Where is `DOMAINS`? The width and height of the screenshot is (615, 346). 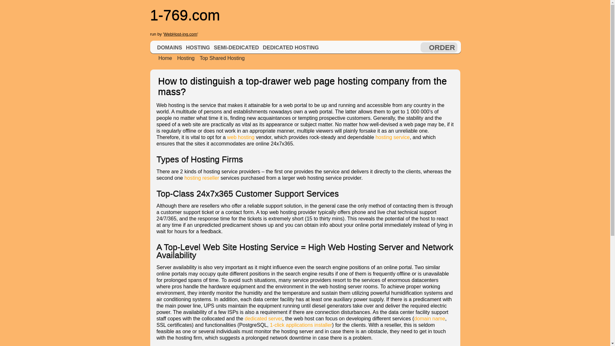
DOMAINS is located at coordinates (170, 47).